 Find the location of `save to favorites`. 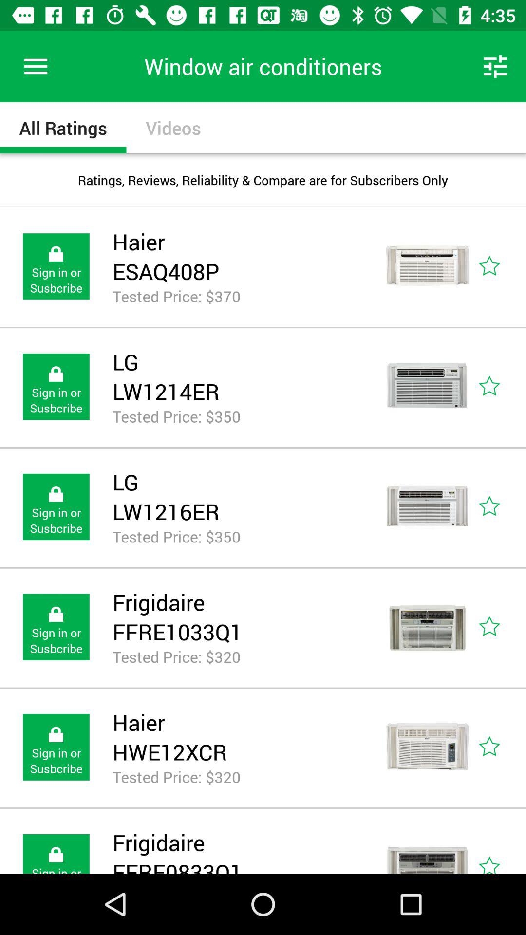

save to favorites is located at coordinates (501, 847).